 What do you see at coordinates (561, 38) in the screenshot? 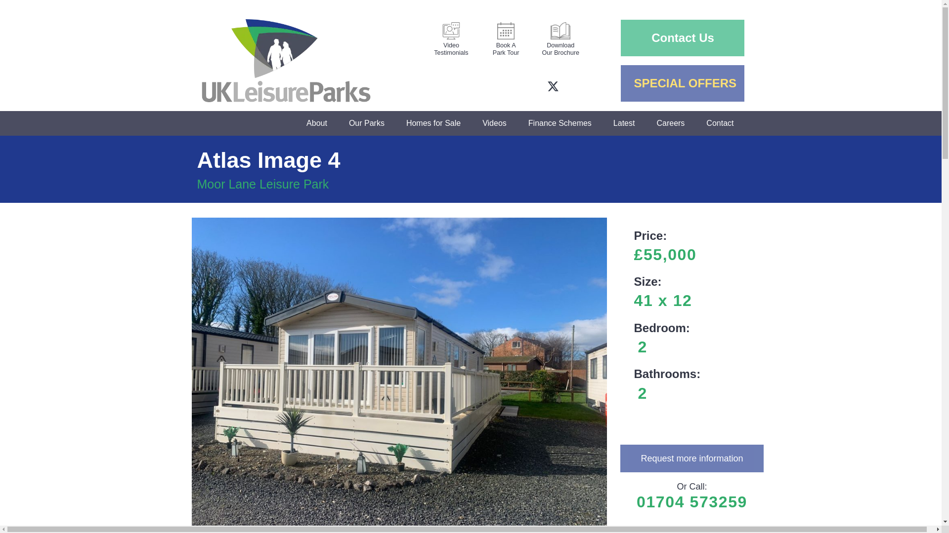
I see `Our Parks` at bounding box center [561, 38].